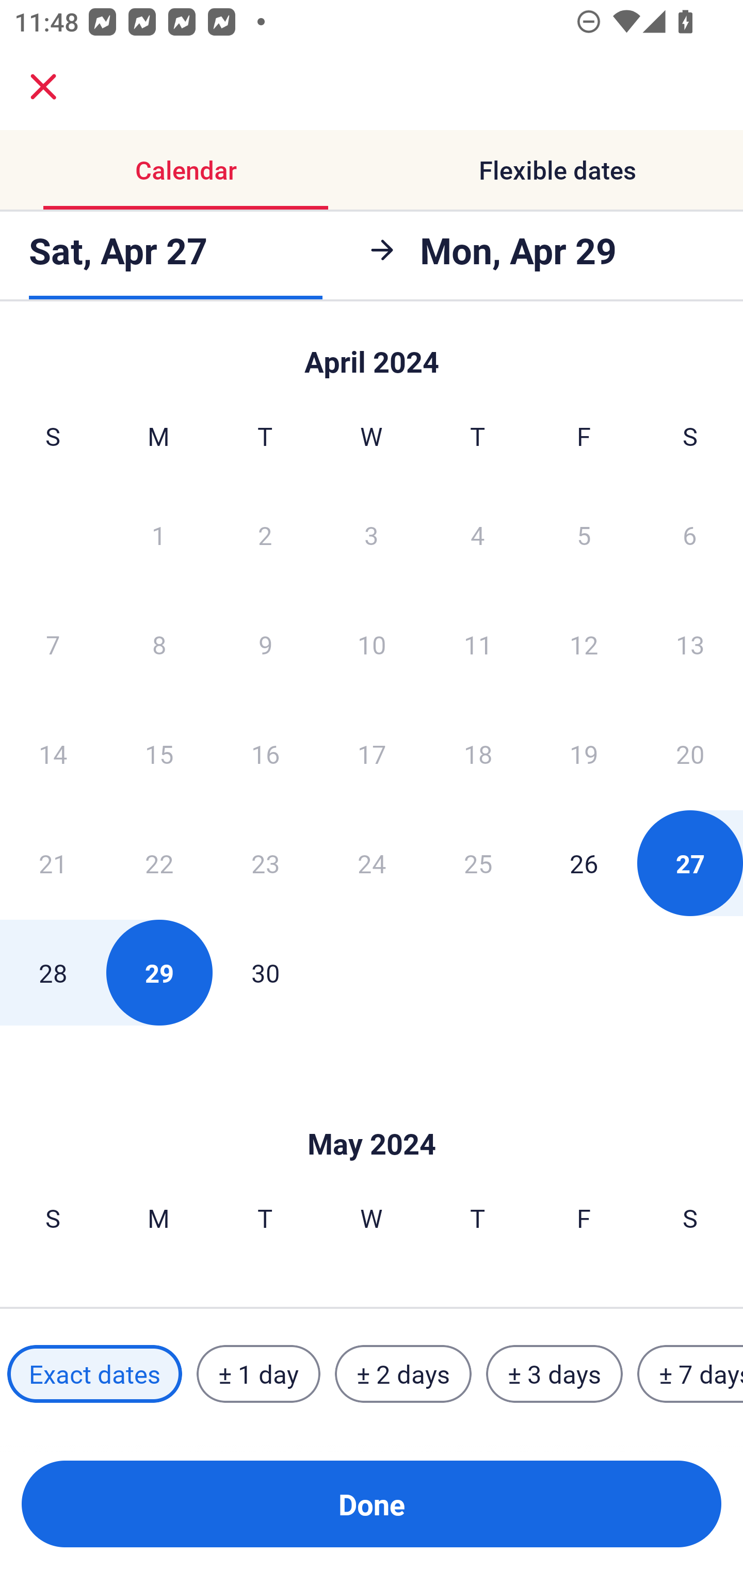 The height and width of the screenshot is (1569, 743). What do you see at coordinates (372, 353) in the screenshot?
I see `Skip to Done` at bounding box center [372, 353].